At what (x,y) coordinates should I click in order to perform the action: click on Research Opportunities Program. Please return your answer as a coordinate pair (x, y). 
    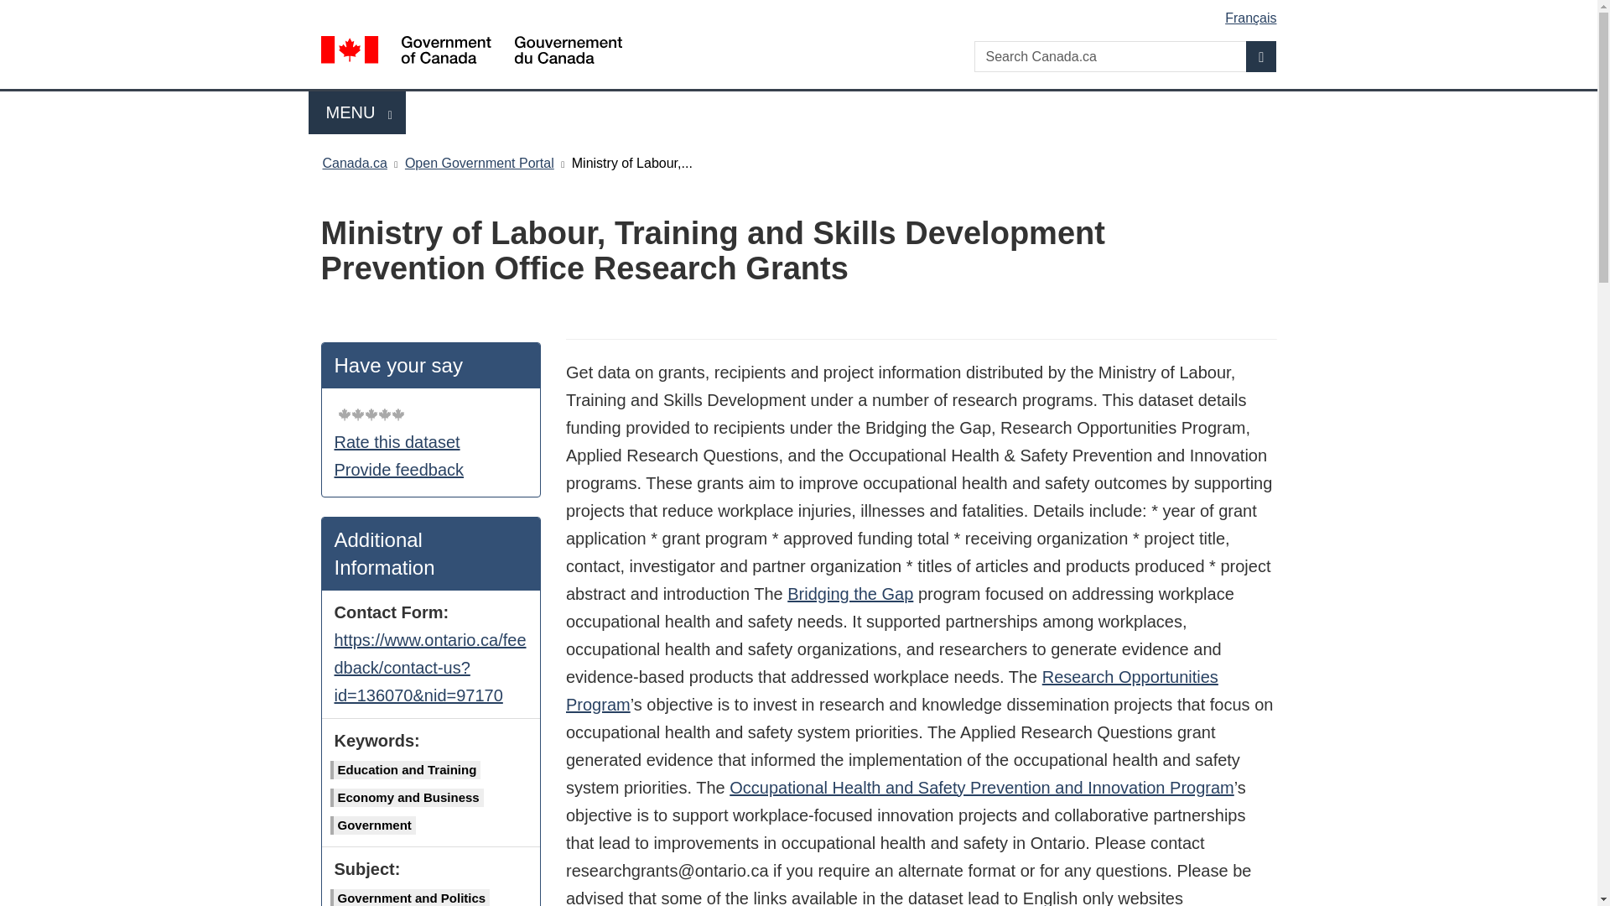
    Looking at the image, I should click on (892, 690).